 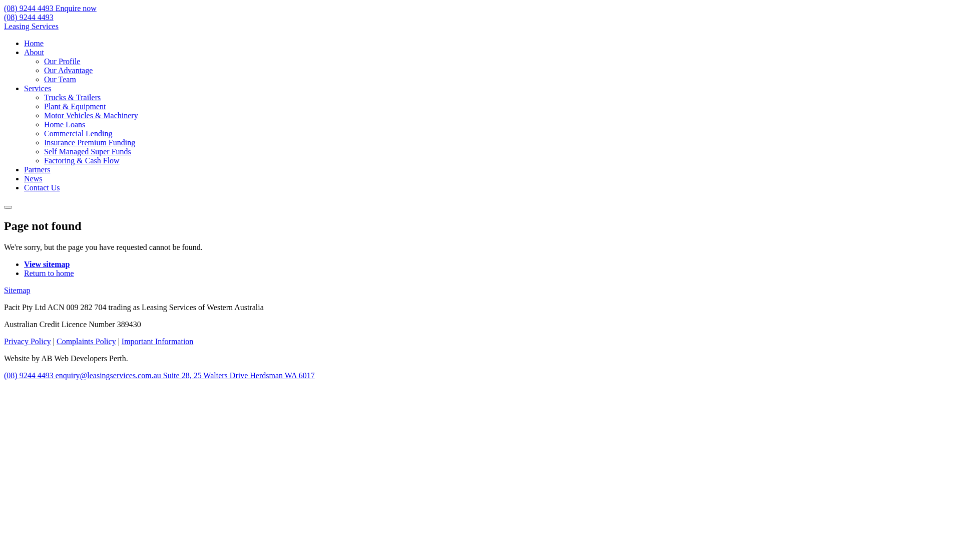 I want to click on Factoring & Cash Flow, so click(x=82, y=160).